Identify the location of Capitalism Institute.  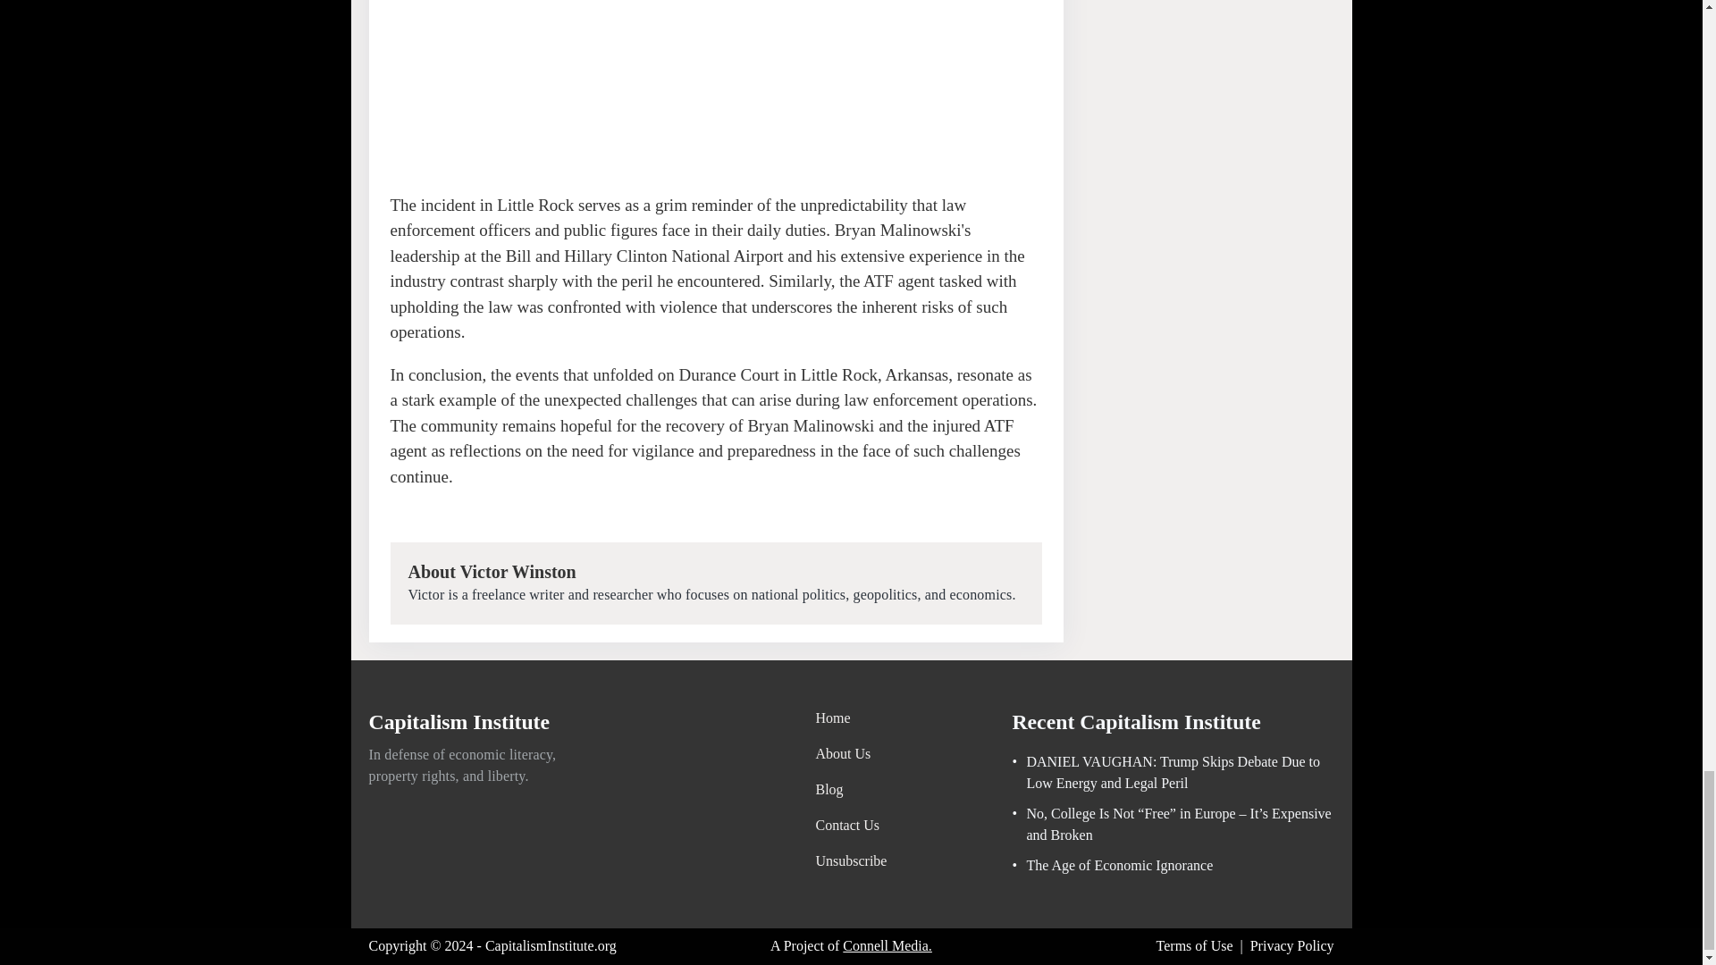
(459, 726).